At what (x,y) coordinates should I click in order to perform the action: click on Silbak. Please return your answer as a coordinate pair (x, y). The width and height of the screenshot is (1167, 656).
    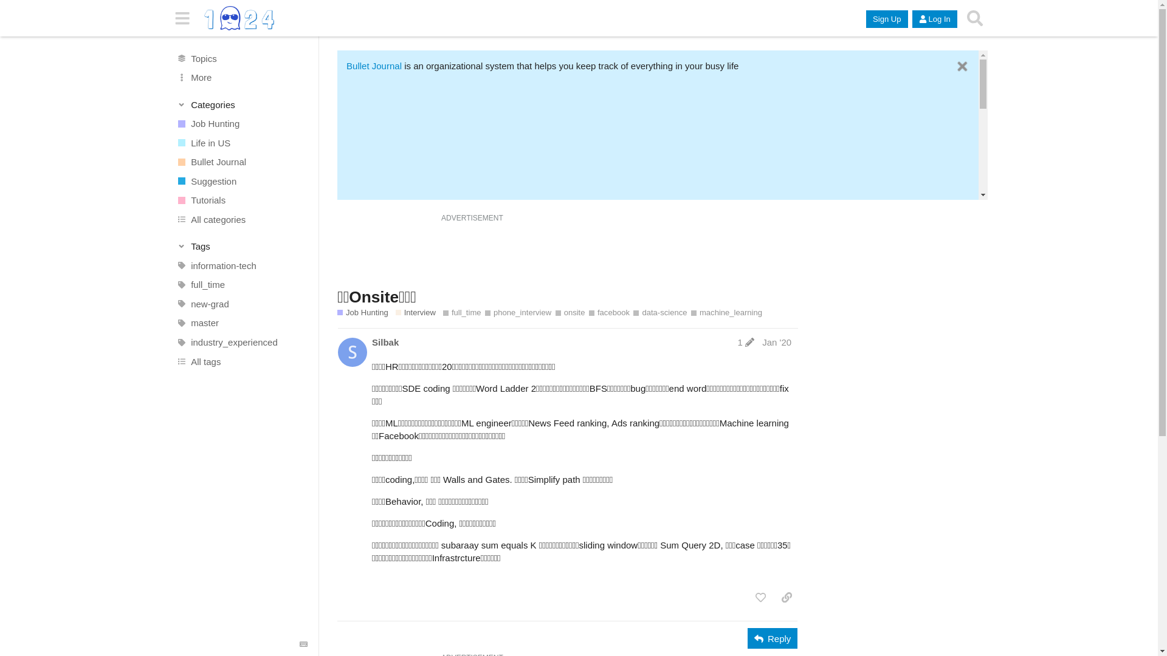
    Looking at the image, I should click on (385, 343).